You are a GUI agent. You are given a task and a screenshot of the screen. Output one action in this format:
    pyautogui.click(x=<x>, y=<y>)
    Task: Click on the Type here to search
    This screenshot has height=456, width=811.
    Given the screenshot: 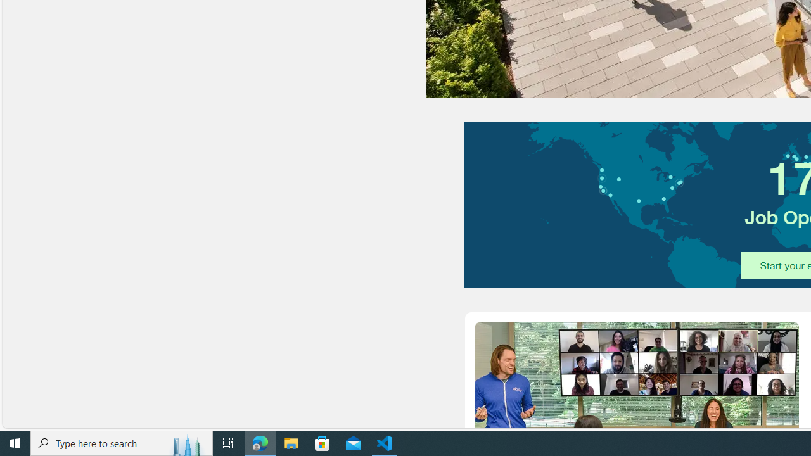 What is the action you would take?
    pyautogui.click(x=122, y=443)
    